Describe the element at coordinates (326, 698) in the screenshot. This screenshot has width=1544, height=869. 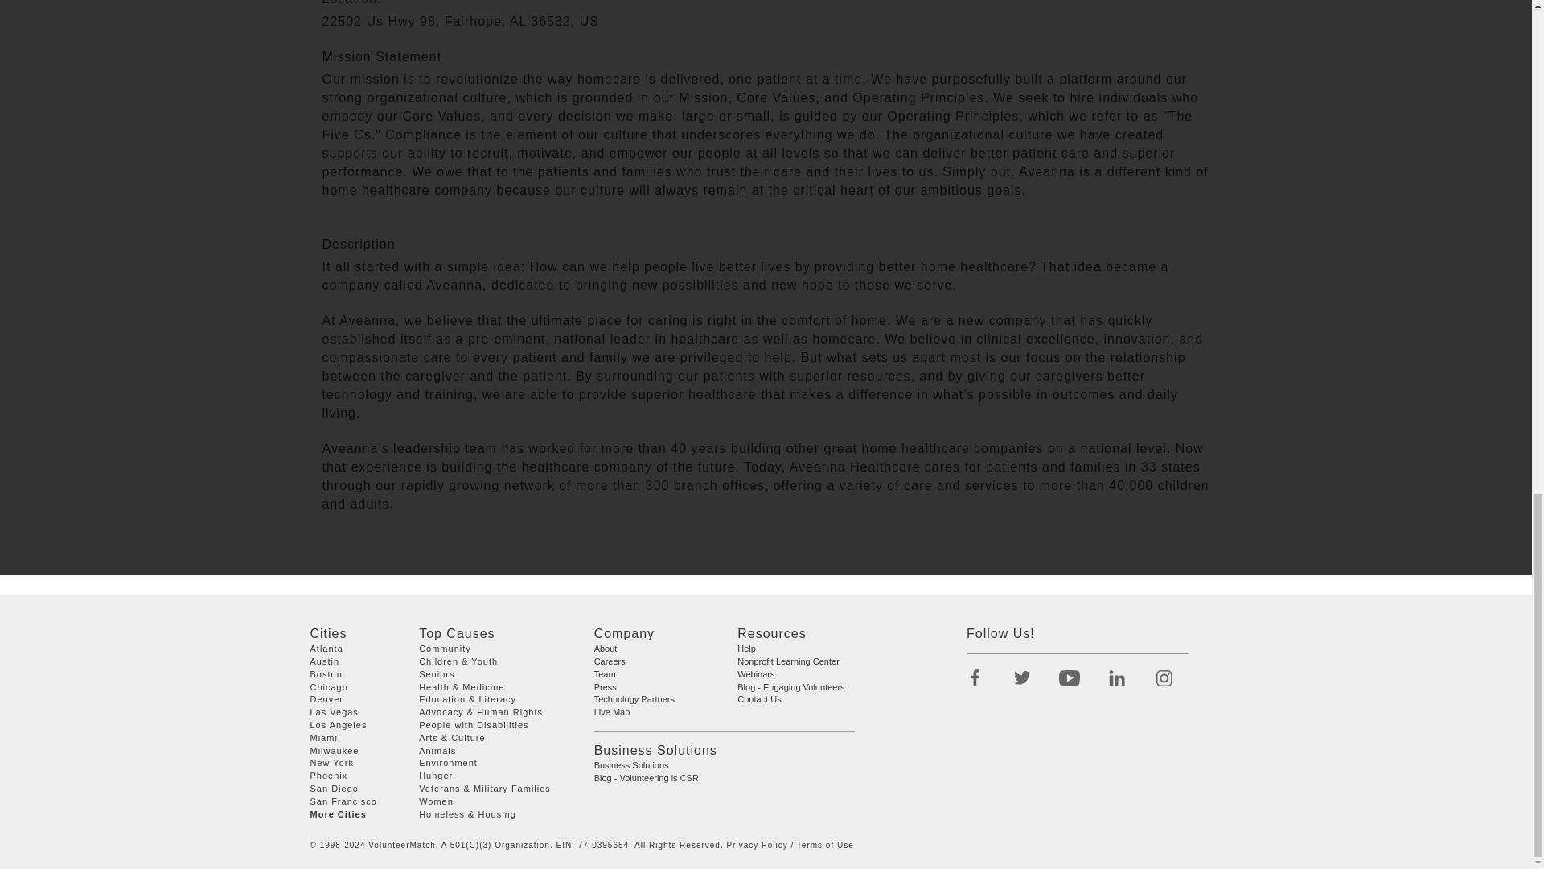
I see `Denver` at that location.